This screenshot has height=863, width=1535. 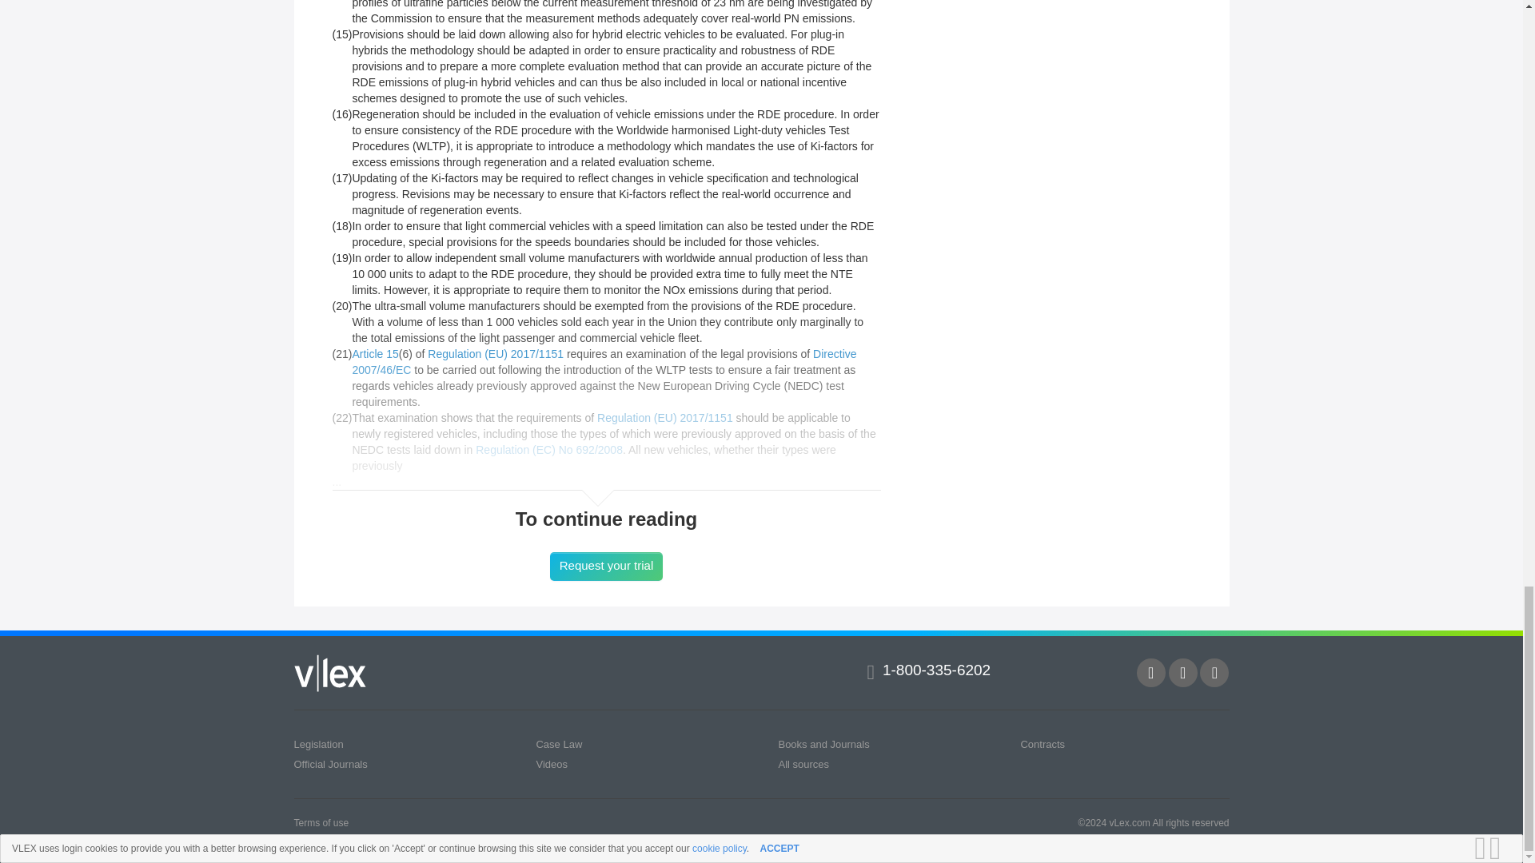 I want to click on Official Journals, so click(x=331, y=764).